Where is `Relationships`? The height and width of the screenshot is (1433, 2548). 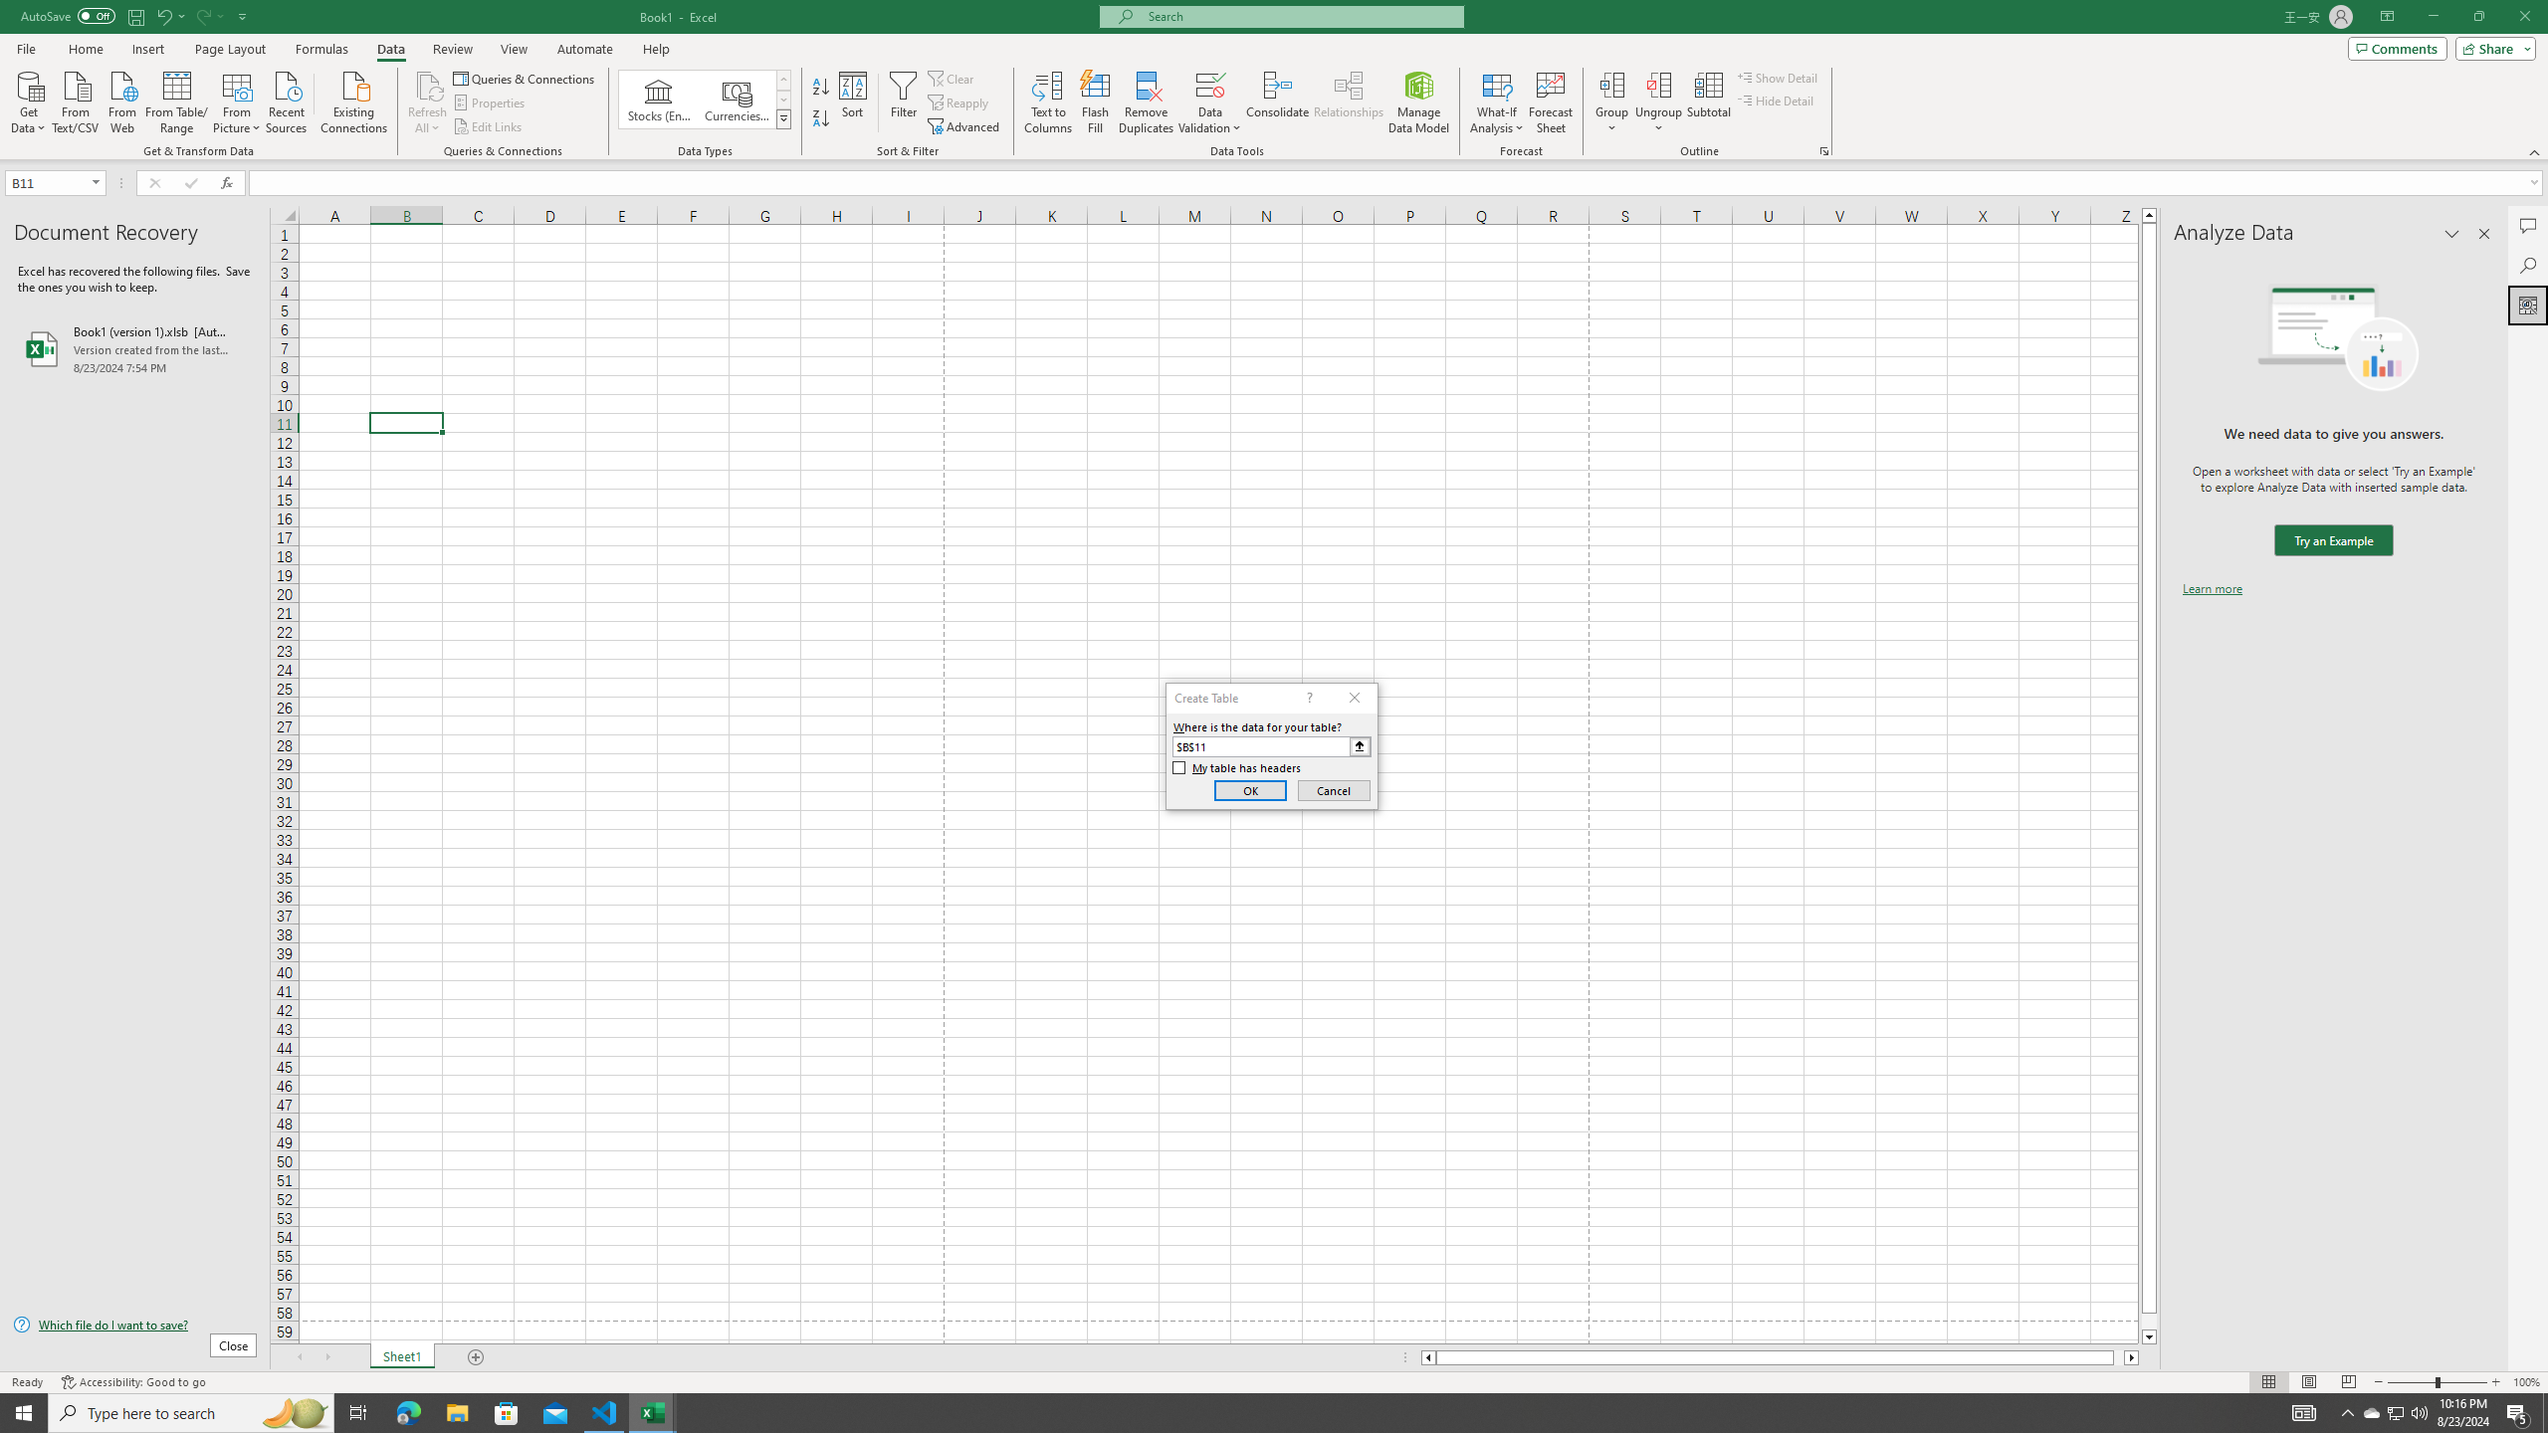
Relationships is located at coordinates (1349, 102).